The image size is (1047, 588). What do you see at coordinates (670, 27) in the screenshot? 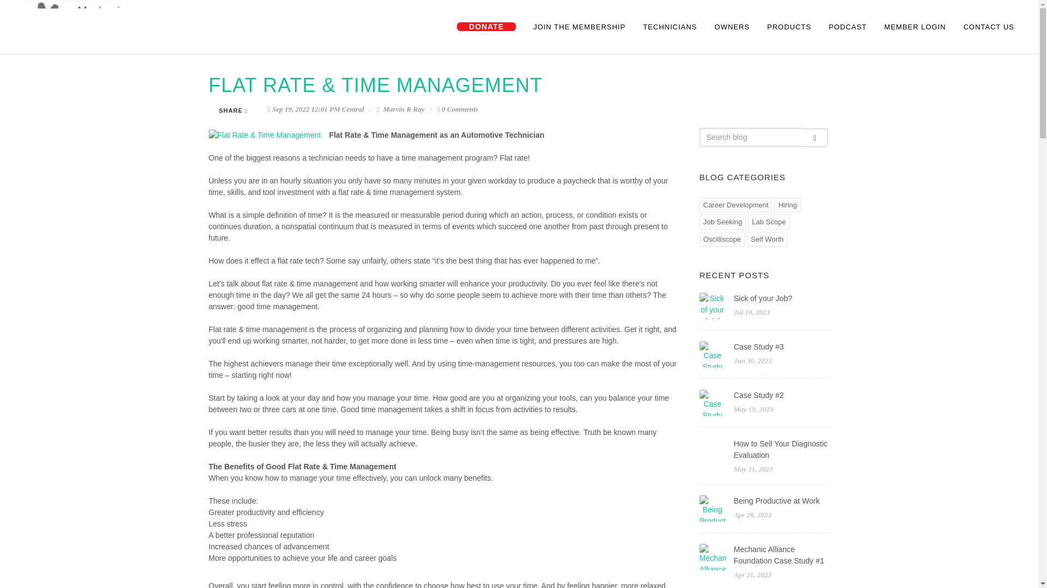
I see `TECHNICIANS` at bounding box center [670, 27].